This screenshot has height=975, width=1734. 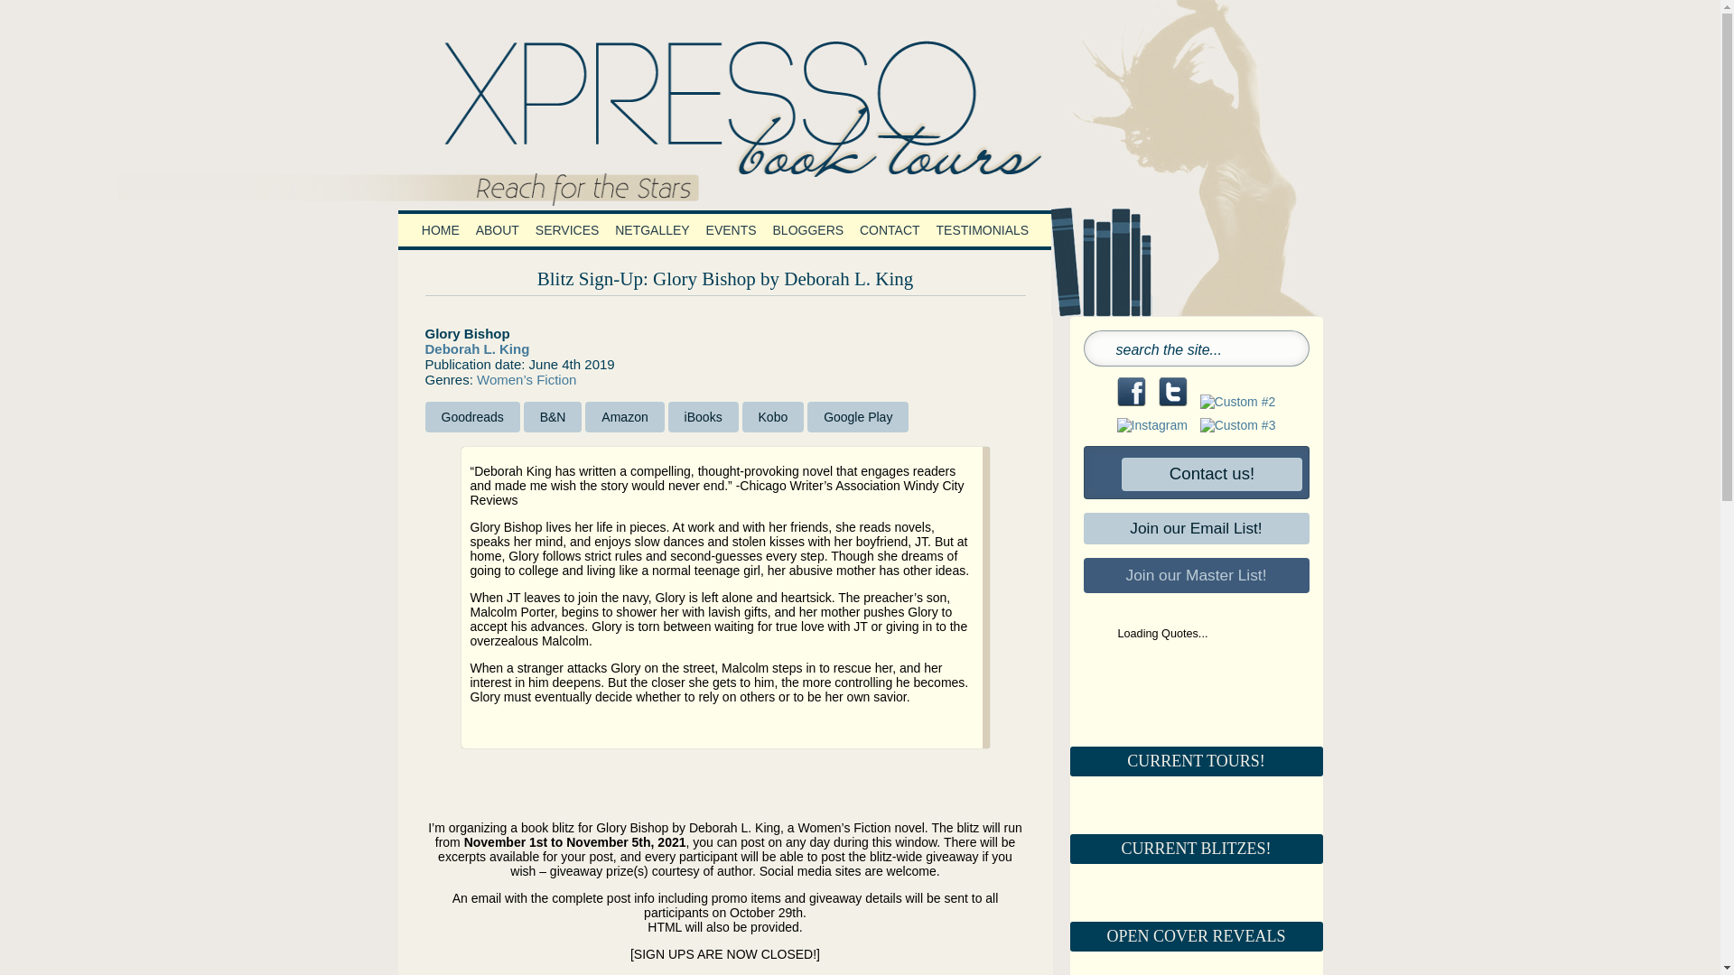 I want to click on Contact us!, so click(x=1193, y=474).